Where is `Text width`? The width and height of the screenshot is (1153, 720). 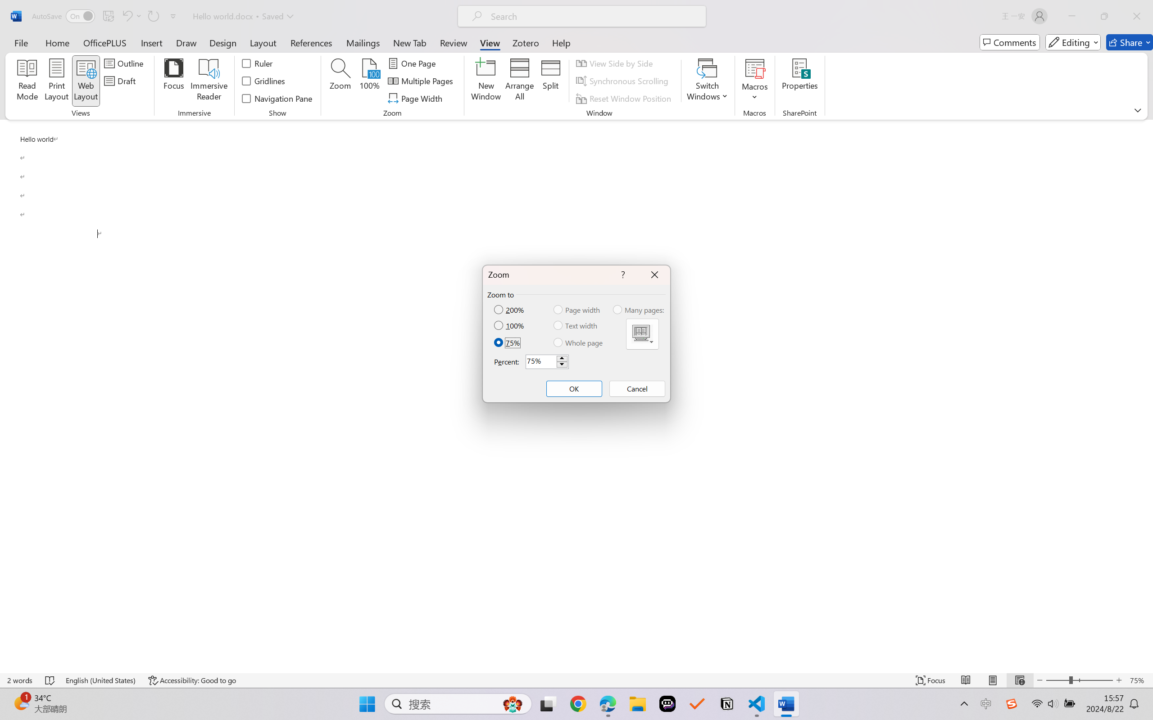
Text width is located at coordinates (576, 325).